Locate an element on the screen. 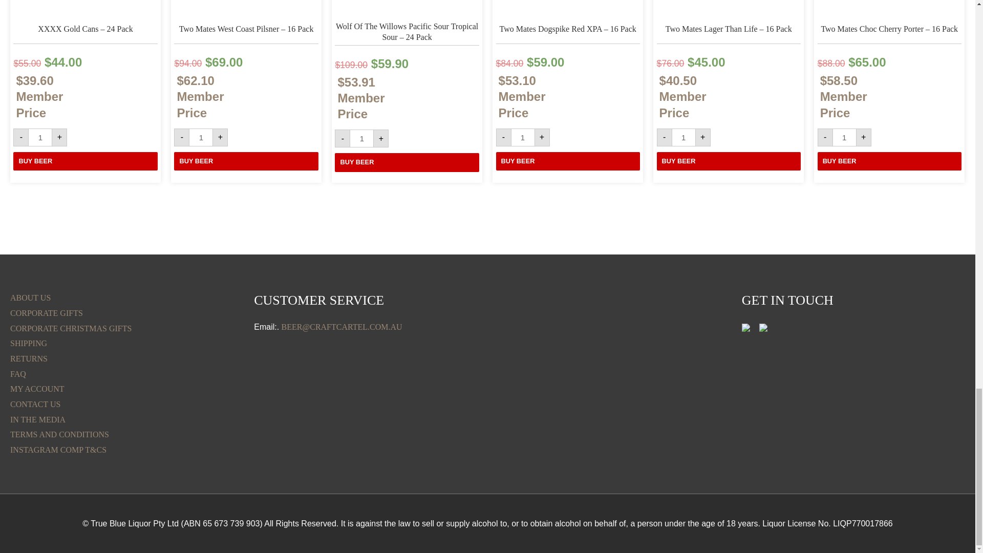 The image size is (983, 553). Qty is located at coordinates (201, 137).